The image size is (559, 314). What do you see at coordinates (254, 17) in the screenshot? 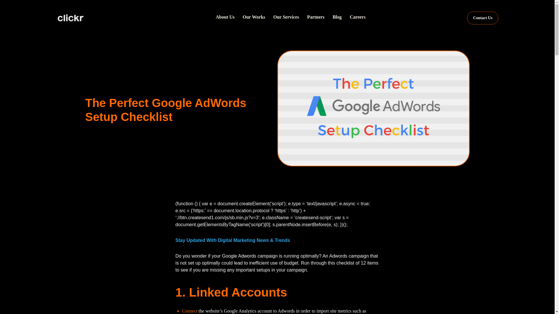
I see `Our Works` at bounding box center [254, 17].